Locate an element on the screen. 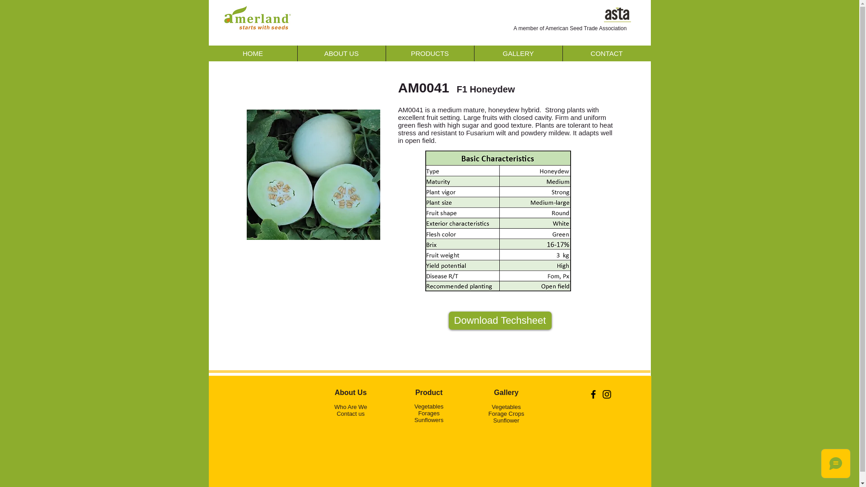 This screenshot has width=866, height=487. Contact us is located at coordinates (350, 413).